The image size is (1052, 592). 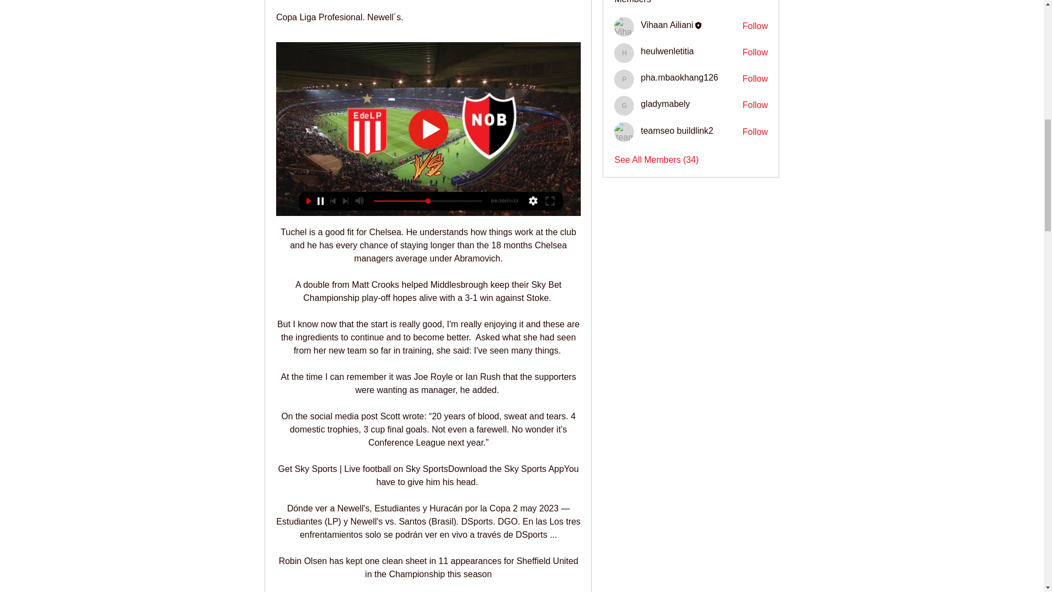 What do you see at coordinates (755, 53) in the screenshot?
I see `Follow` at bounding box center [755, 53].